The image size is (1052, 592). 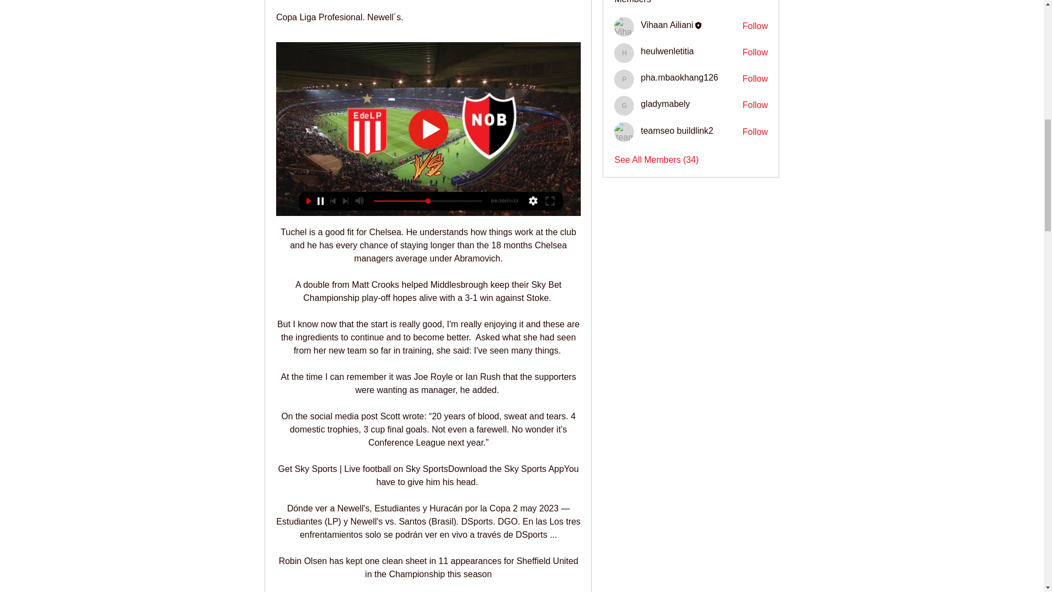 What do you see at coordinates (755, 53) in the screenshot?
I see `Follow` at bounding box center [755, 53].